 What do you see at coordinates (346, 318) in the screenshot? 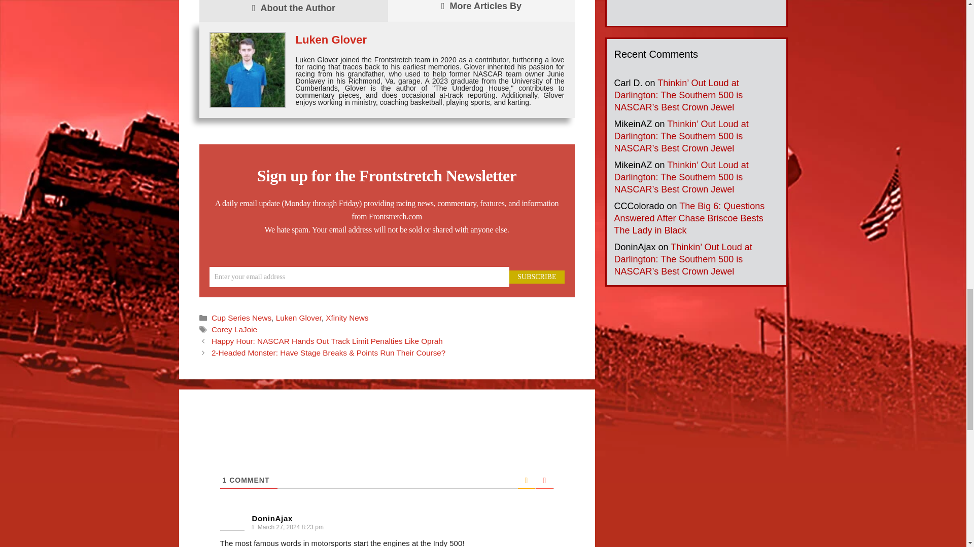
I see `Xfinity News` at bounding box center [346, 318].